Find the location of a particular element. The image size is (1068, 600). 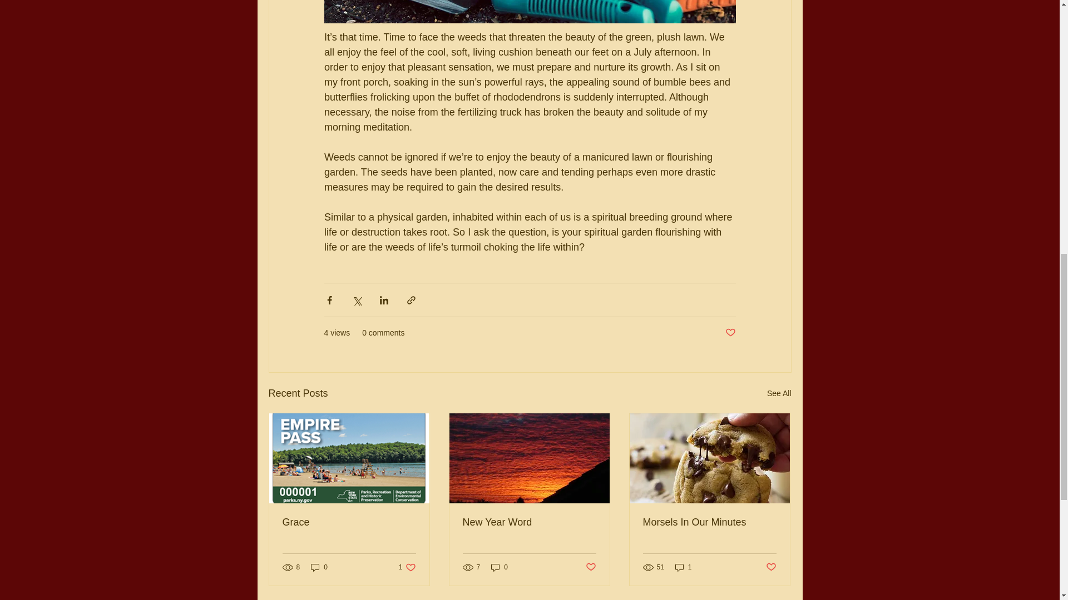

0 is located at coordinates (771, 567).